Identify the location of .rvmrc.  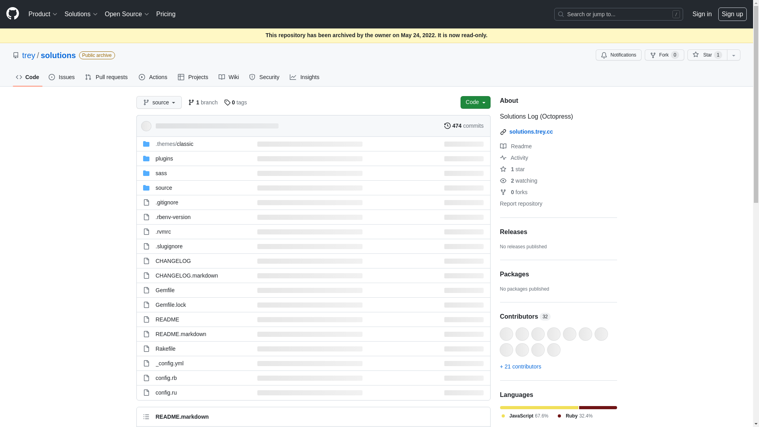
(164, 232).